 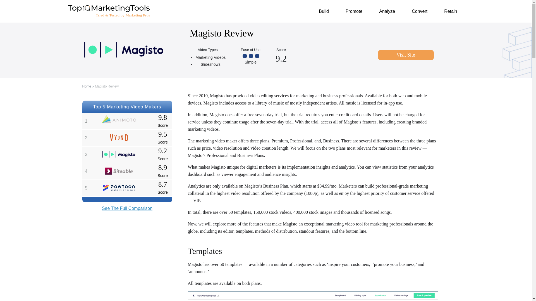 What do you see at coordinates (119, 171) in the screenshot?
I see `Biteable` at bounding box center [119, 171].